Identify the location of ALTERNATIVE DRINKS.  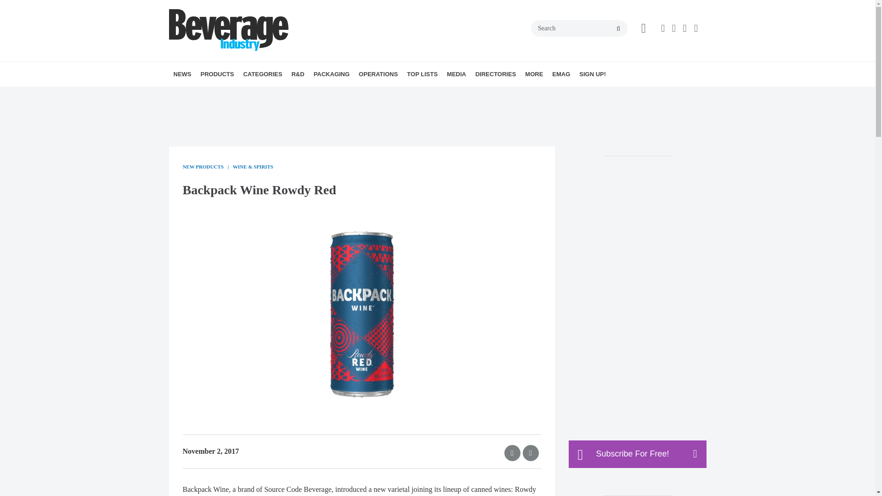
(296, 95).